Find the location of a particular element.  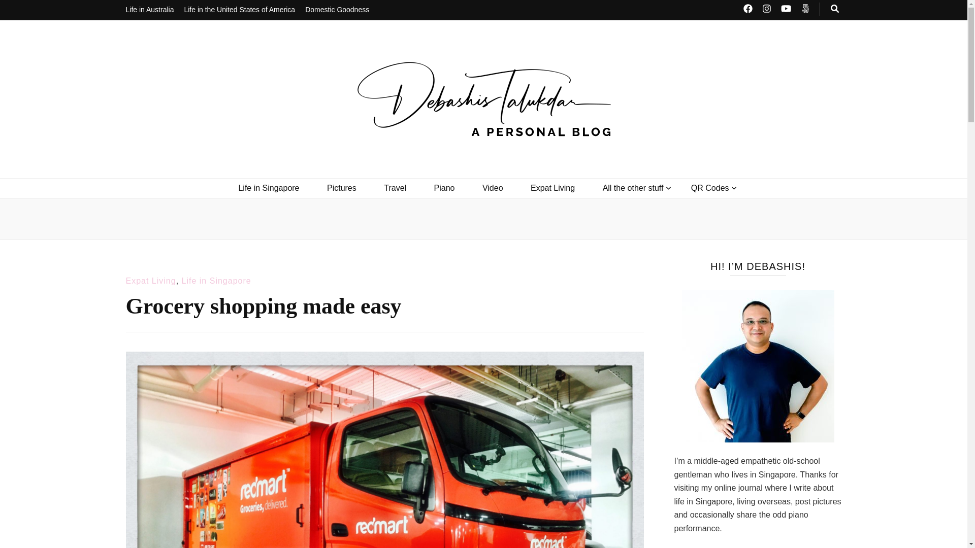

Pictures is located at coordinates (341, 188).